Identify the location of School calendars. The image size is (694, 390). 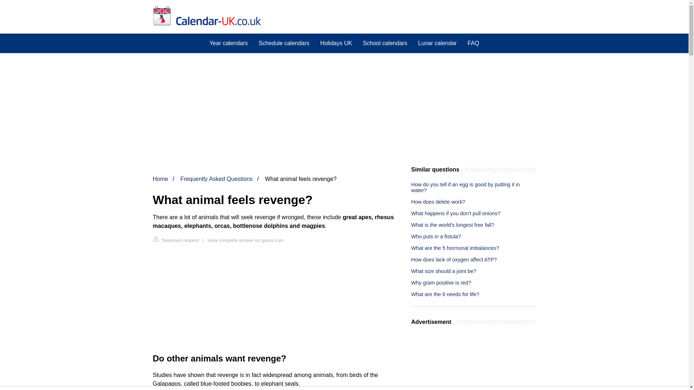
(385, 43).